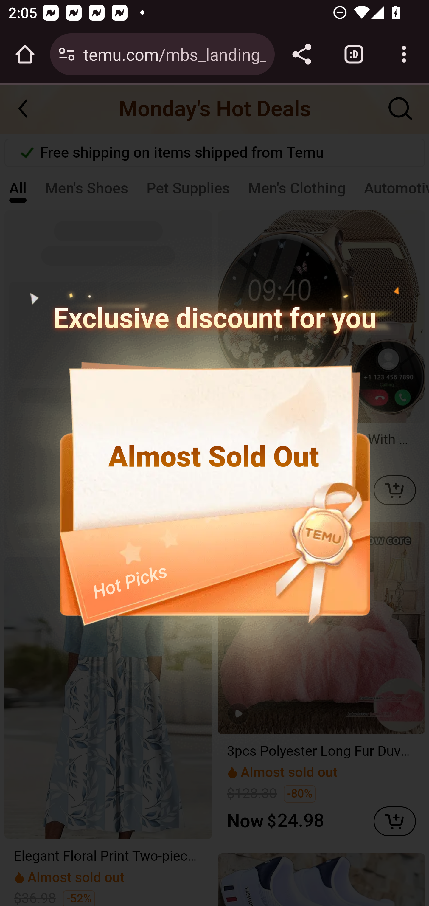  I want to click on Connection is secure, so click(67, 54).